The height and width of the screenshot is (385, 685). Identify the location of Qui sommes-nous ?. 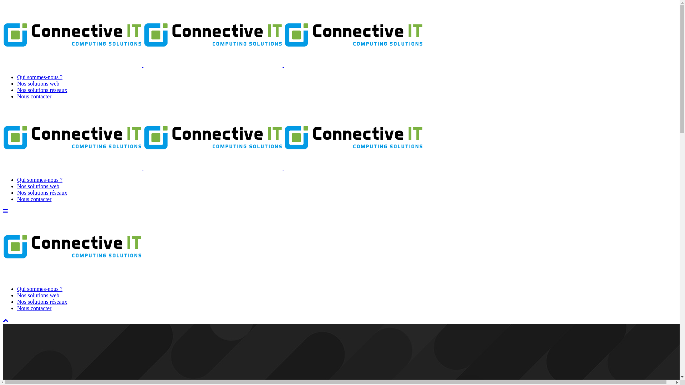
(40, 77).